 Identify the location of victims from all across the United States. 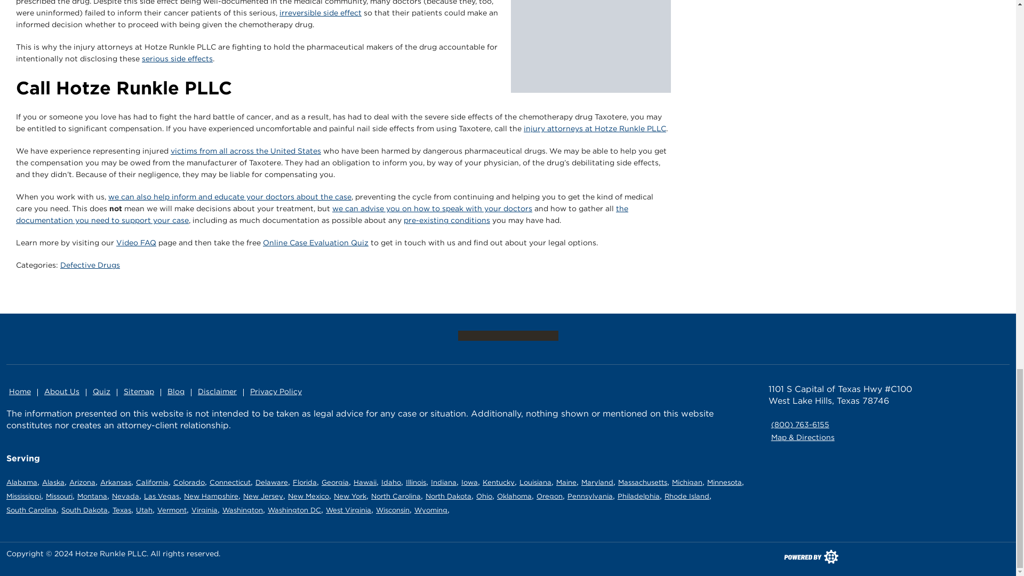
(246, 150).